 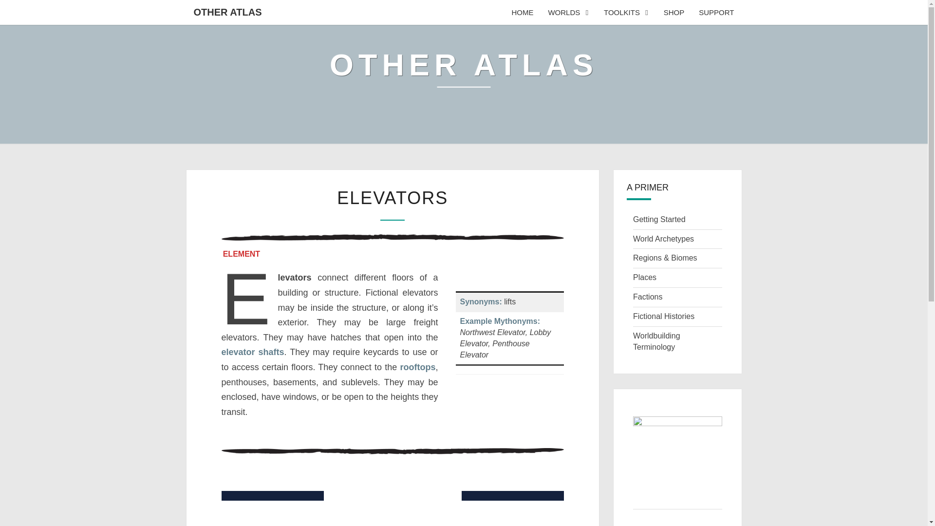 I want to click on Places, so click(x=644, y=277).